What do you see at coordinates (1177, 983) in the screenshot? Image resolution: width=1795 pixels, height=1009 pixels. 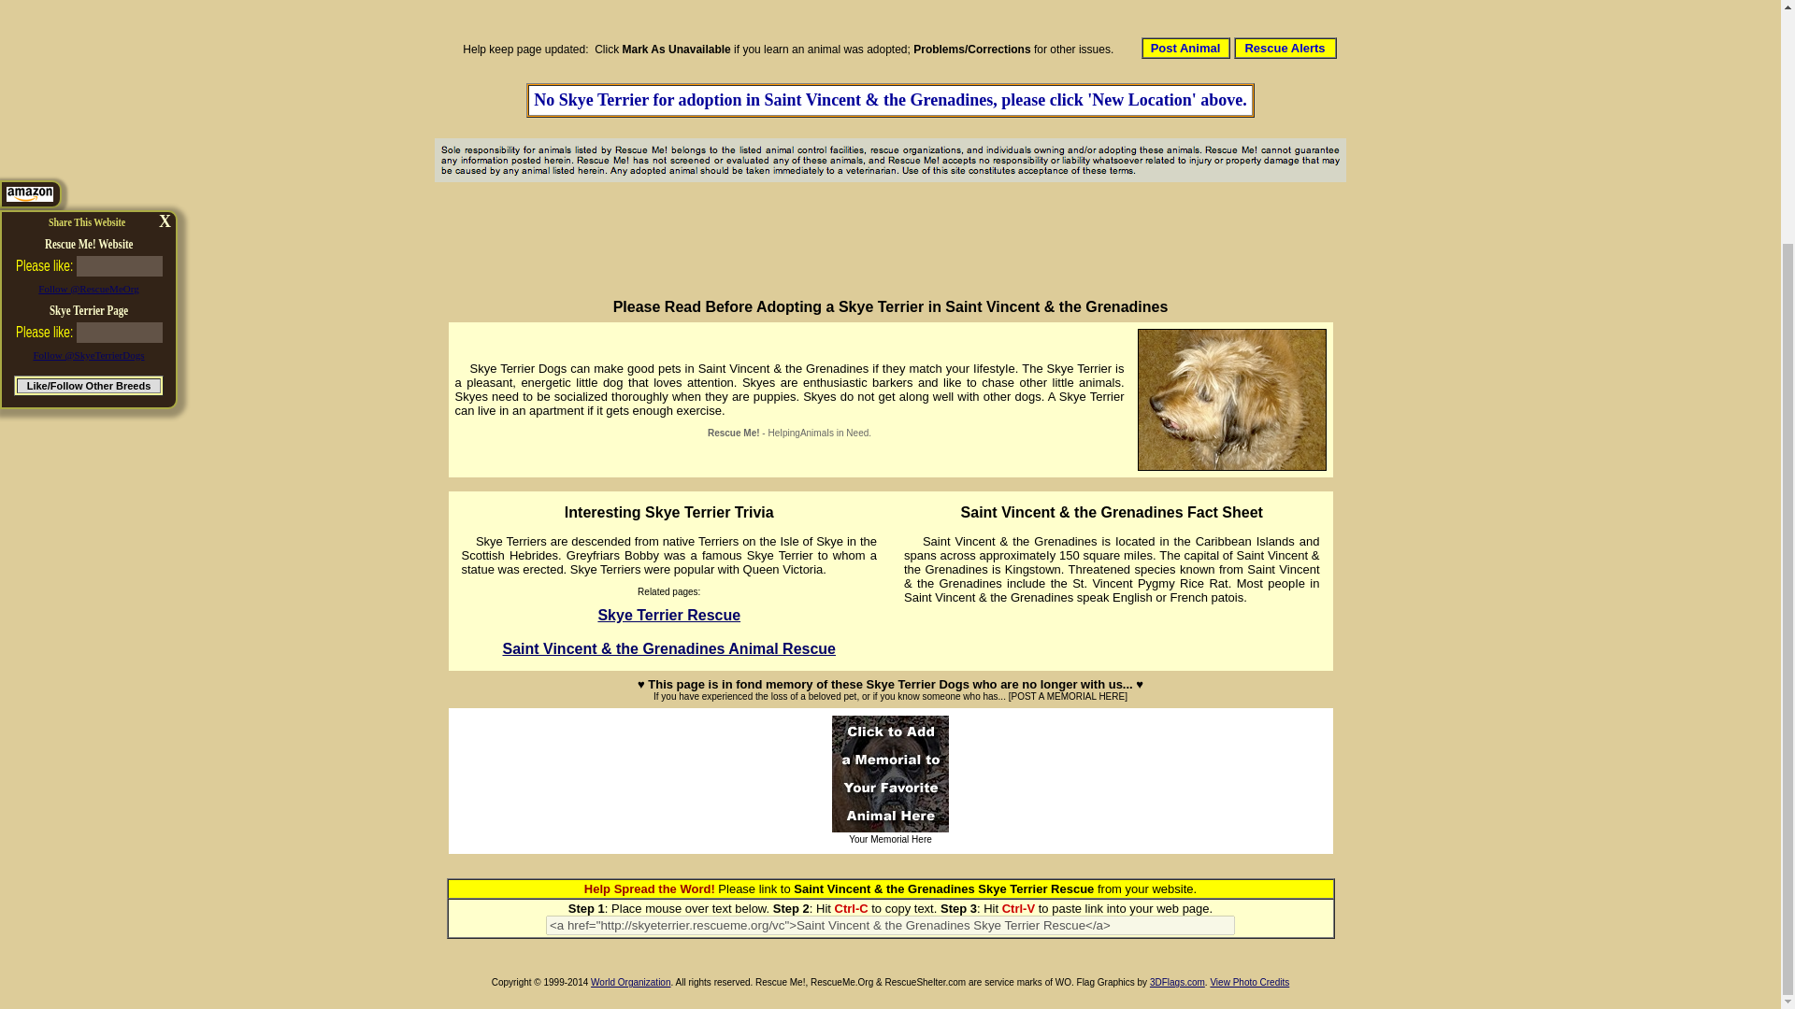 I see `3DFlags.com` at bounding box center [1177, 983].